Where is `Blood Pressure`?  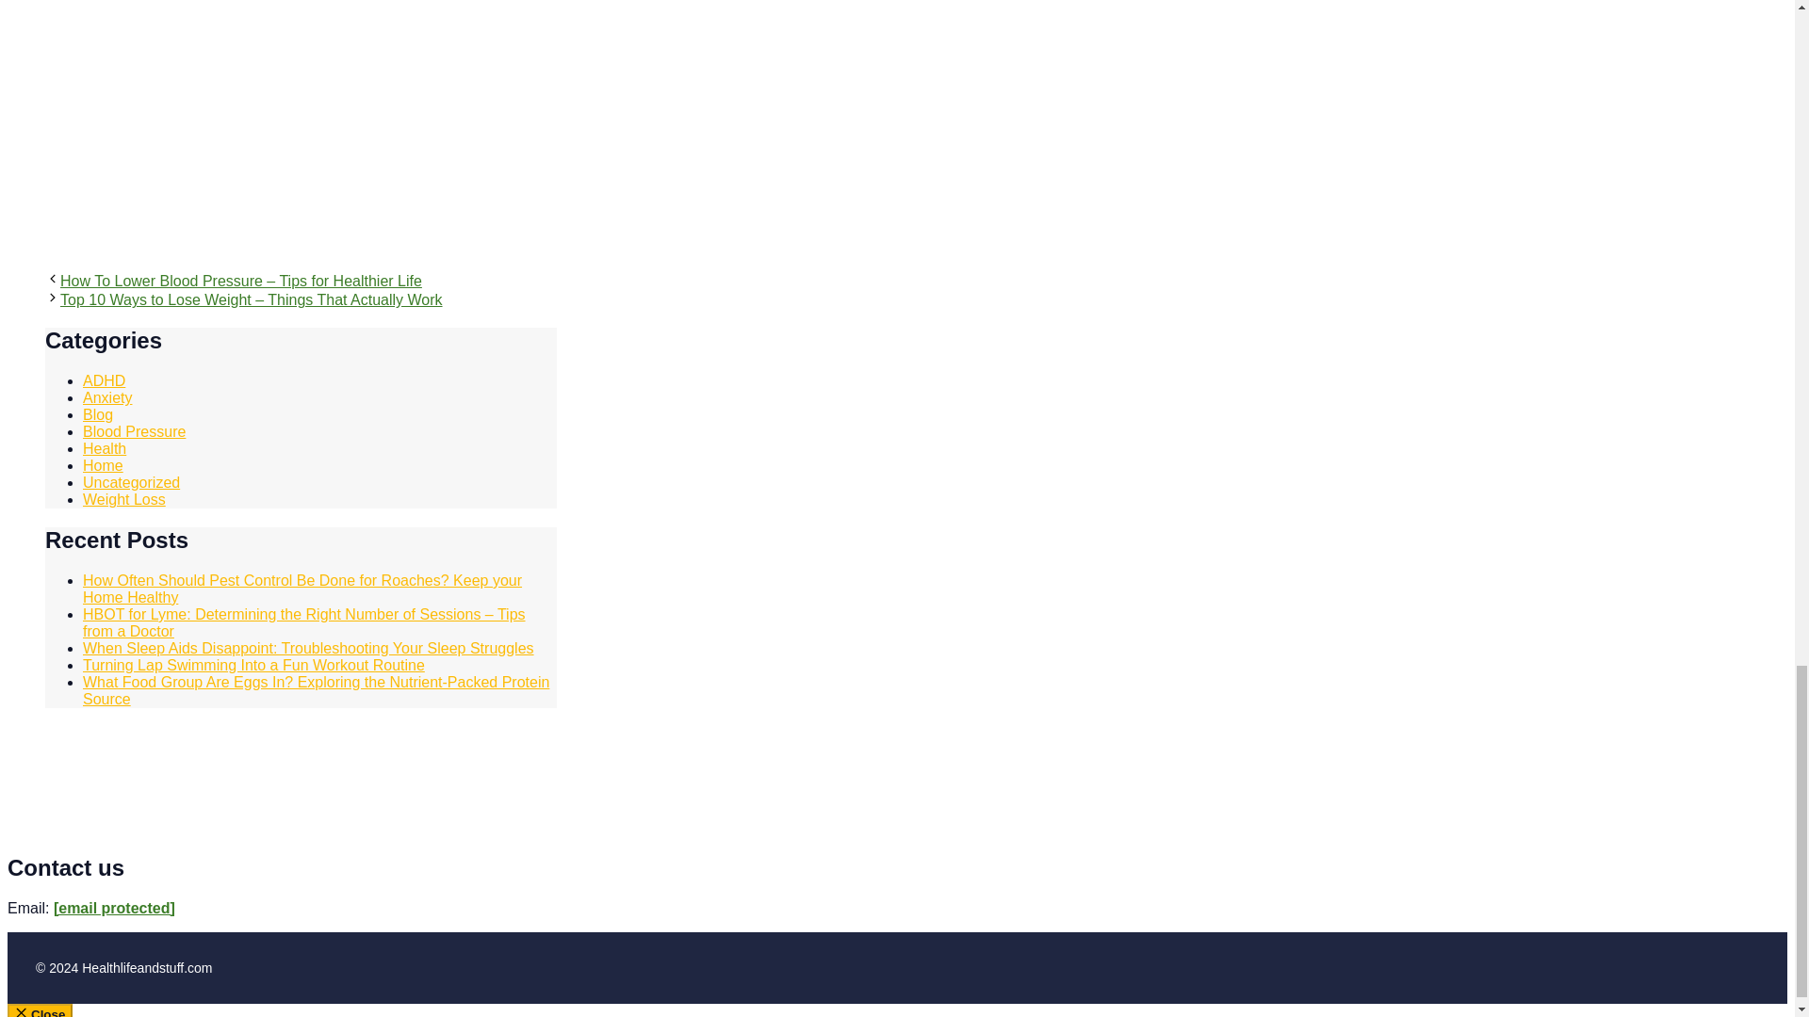
Blood Pressure is located at coordinates (134, 431).